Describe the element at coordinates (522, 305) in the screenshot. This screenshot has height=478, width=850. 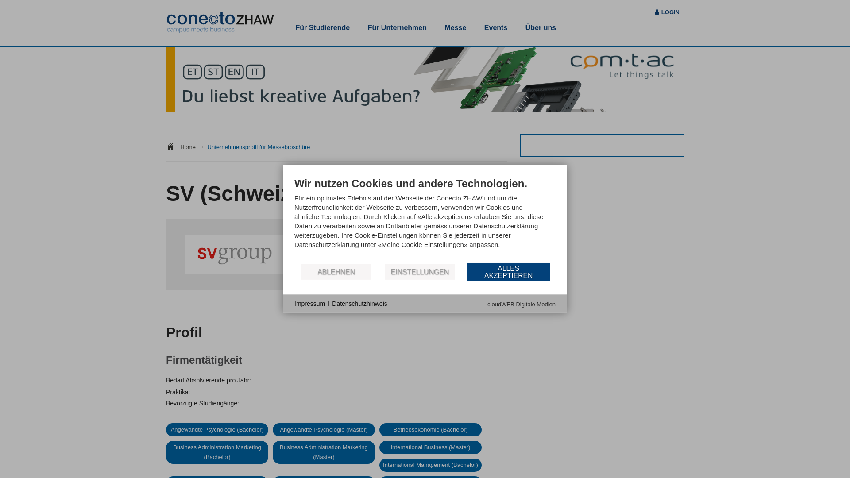
I see `cloudWEB Digitale Medien` at that location.